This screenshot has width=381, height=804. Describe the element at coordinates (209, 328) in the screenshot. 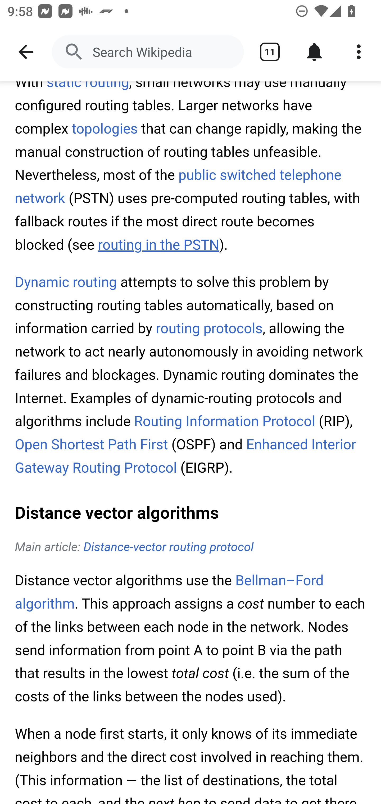

I see `routing protocols` at that location.